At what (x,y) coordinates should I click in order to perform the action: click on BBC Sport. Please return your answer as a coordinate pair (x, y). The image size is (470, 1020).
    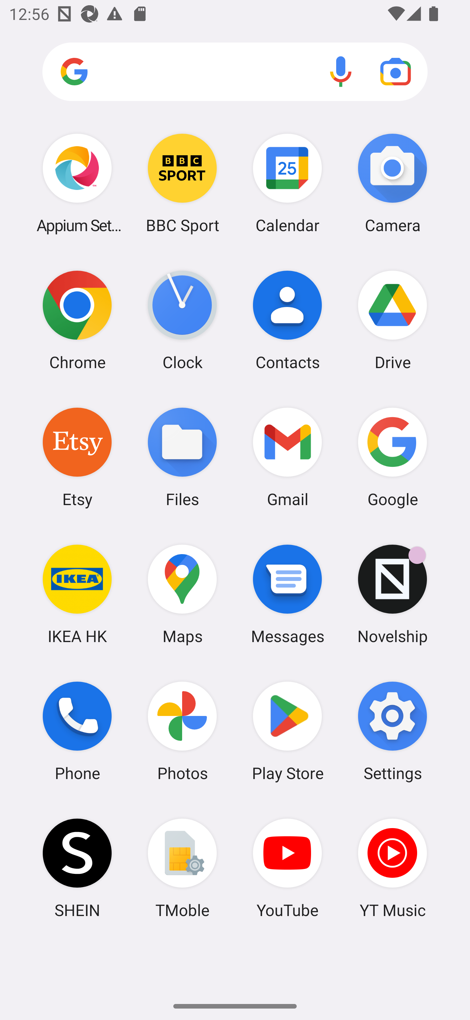
    Looking at the image, I should click on (182, 183).